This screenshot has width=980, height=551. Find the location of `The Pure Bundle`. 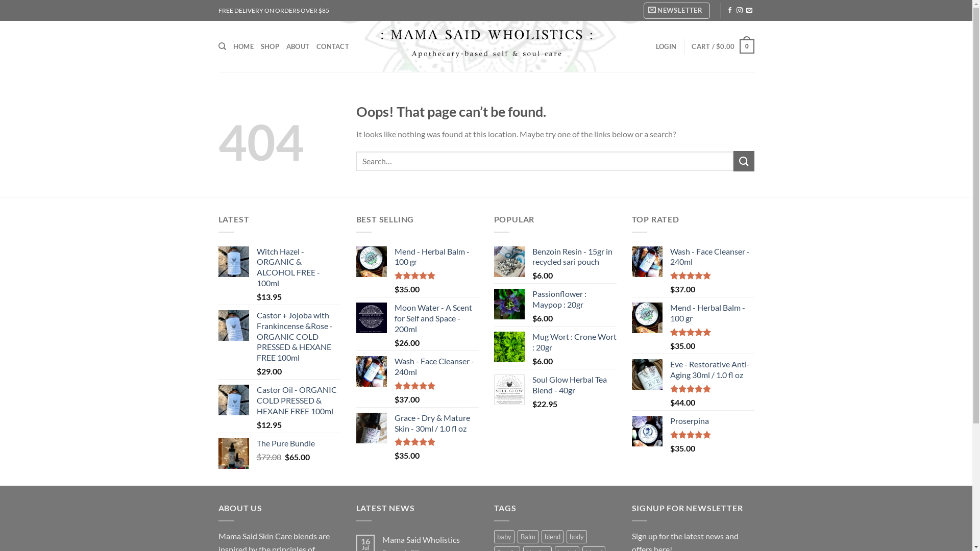

The Pure Bundle is located at coordinates (298, 444).